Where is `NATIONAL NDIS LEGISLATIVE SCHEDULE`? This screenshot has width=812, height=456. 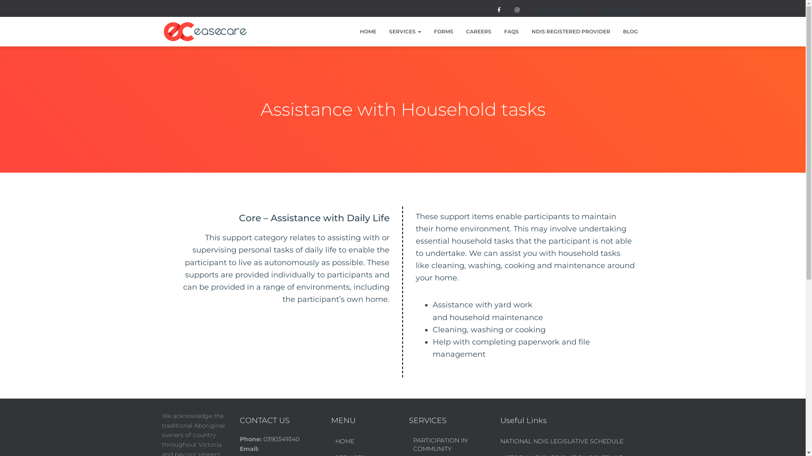
NATIONAL NDIS LEGISLATIVE SCHEDULE is located at coordinates (562, 442).